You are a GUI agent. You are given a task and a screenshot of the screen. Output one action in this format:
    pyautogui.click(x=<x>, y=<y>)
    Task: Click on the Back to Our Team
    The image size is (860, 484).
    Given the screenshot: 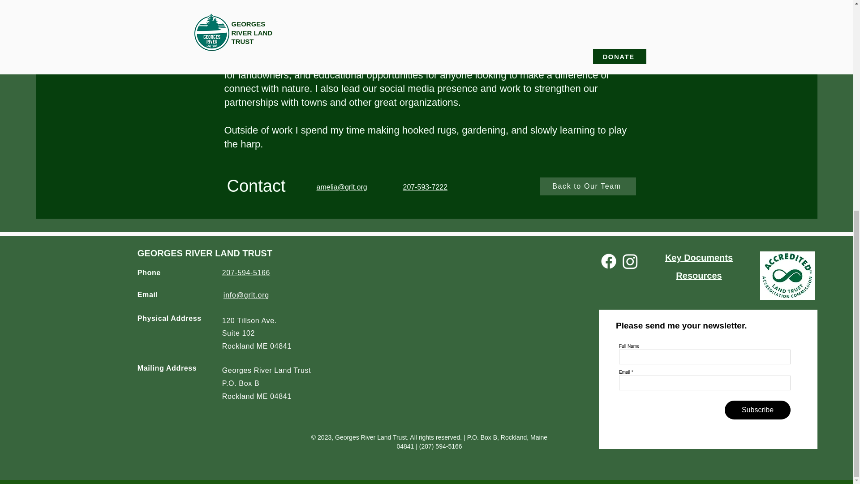 What is the action you would take?
    pyautogui.click(x=587, y=186)
    